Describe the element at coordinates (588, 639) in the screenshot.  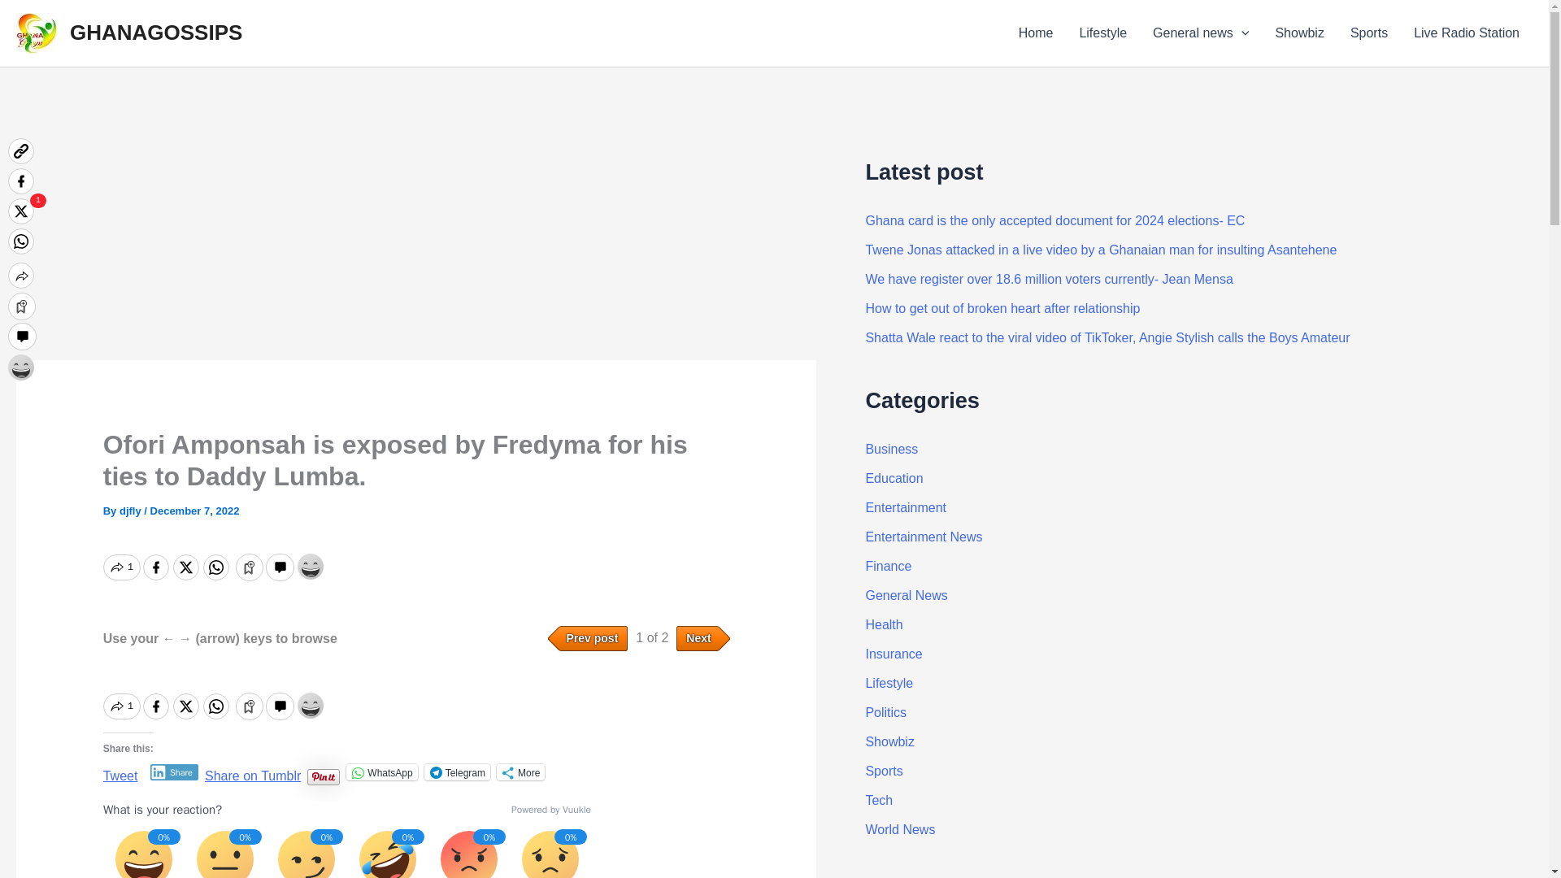
I see `Prev post` at that location.